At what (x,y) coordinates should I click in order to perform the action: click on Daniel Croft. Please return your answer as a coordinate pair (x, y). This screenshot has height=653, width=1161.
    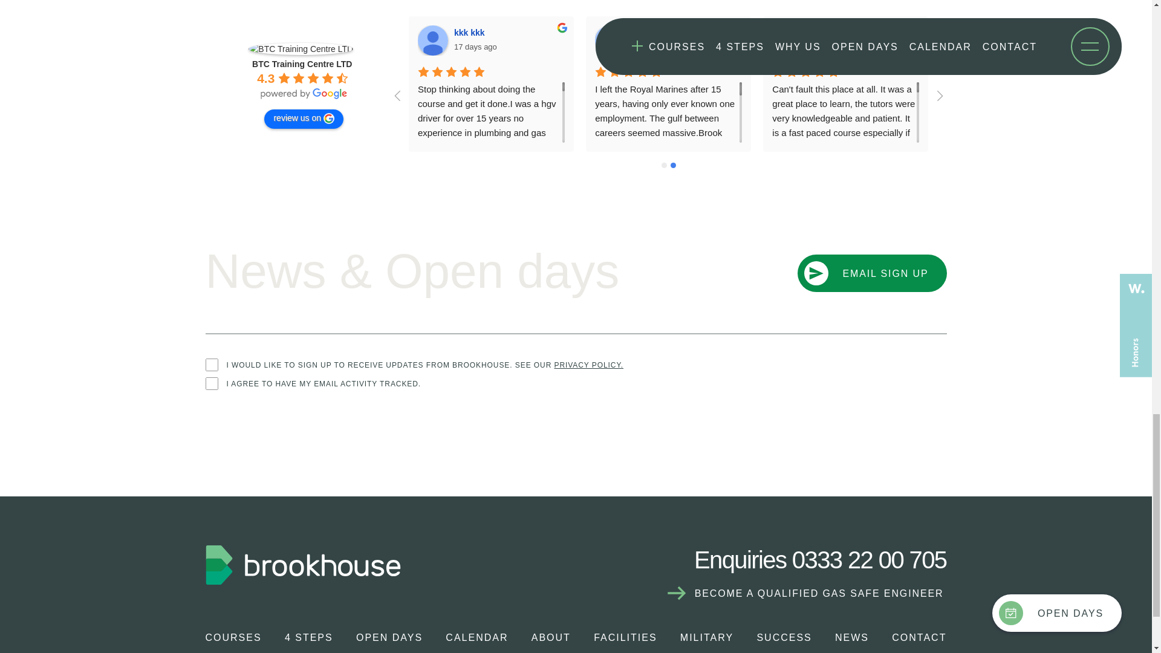
    Looking at the image, I should click on (834, 33).